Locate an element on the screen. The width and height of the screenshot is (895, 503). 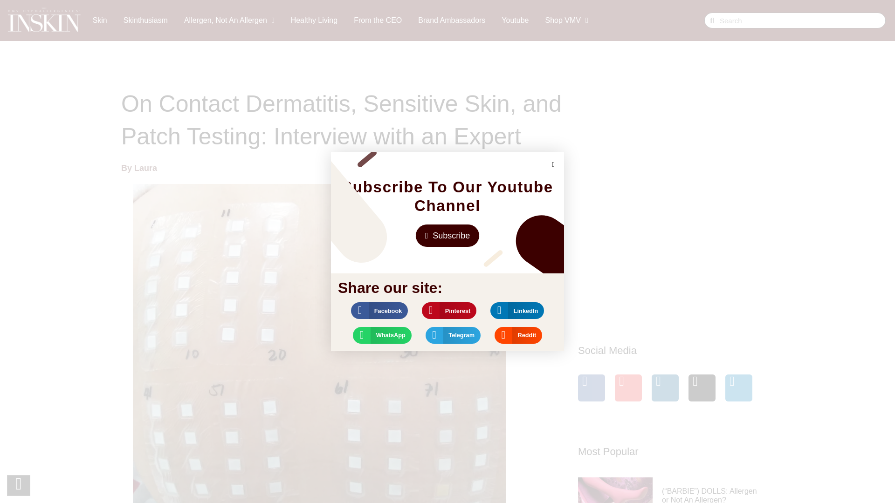
Brand Ambassadors is located at coordinates (451, 8).